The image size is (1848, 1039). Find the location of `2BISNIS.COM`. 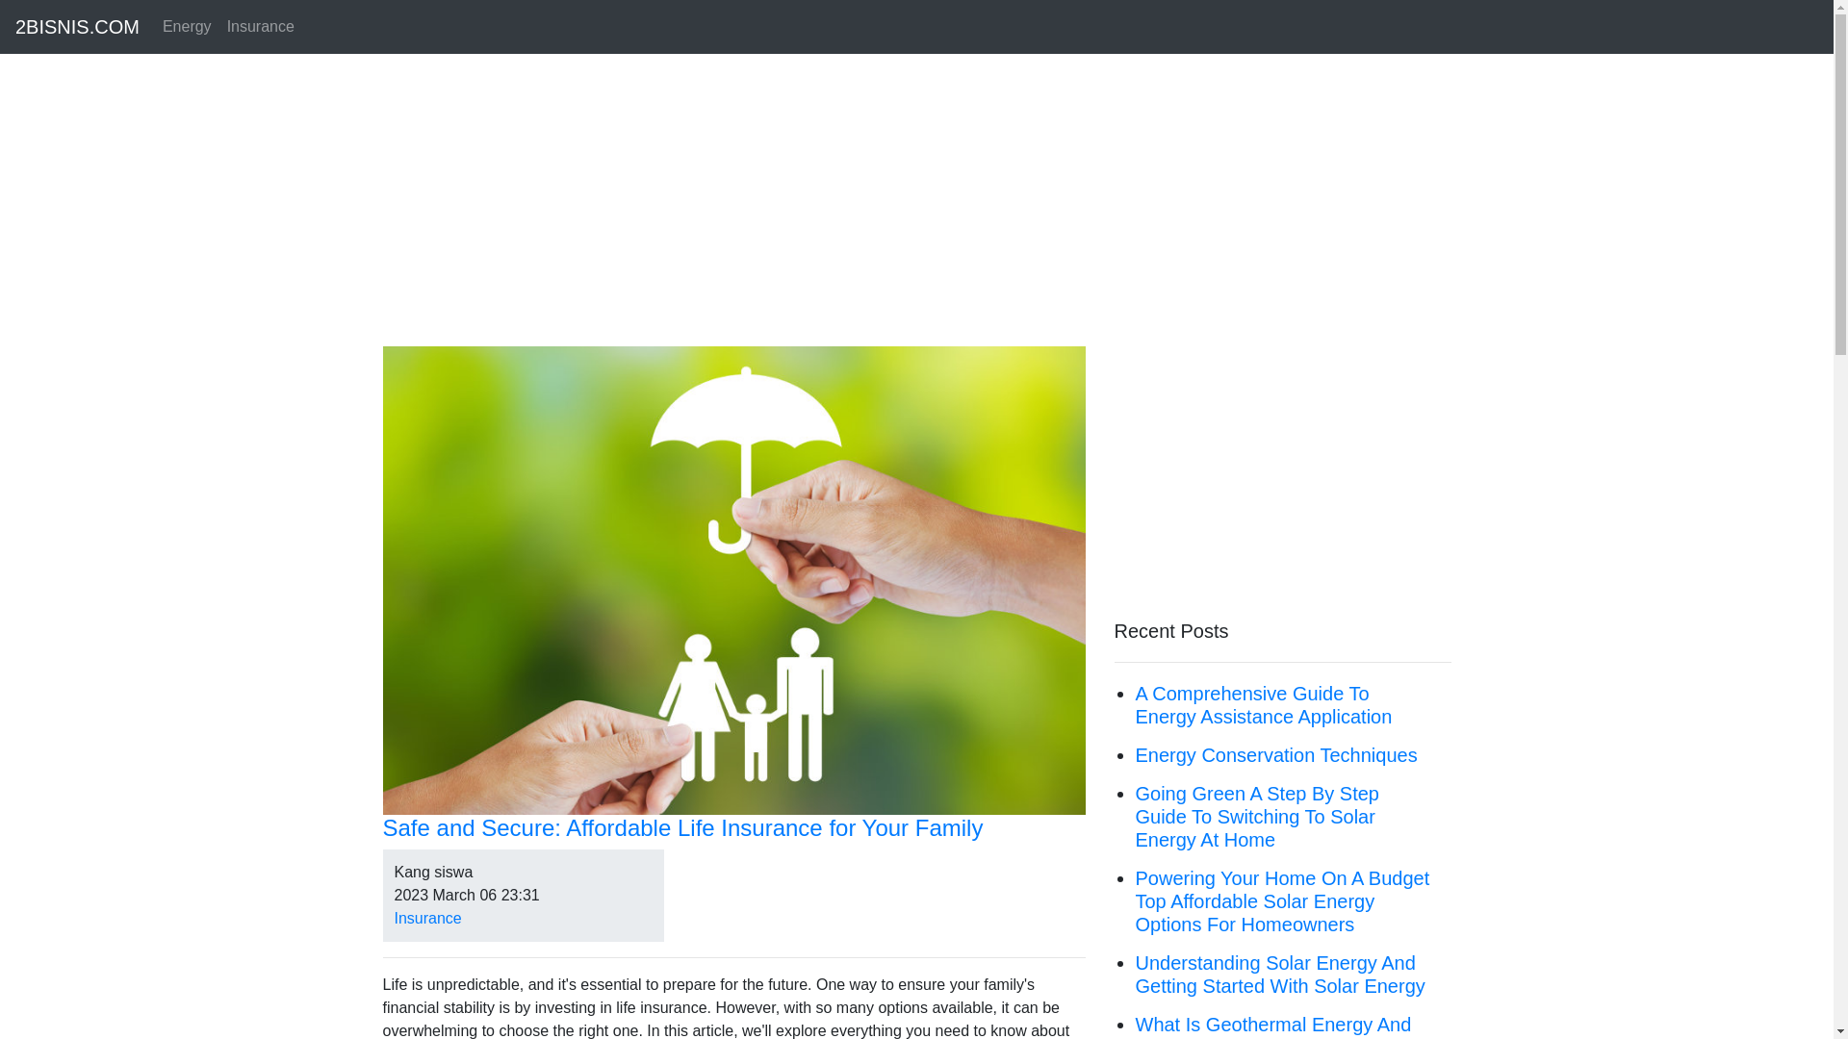

2BISNIS.COM is located at coordinates (77, 27).